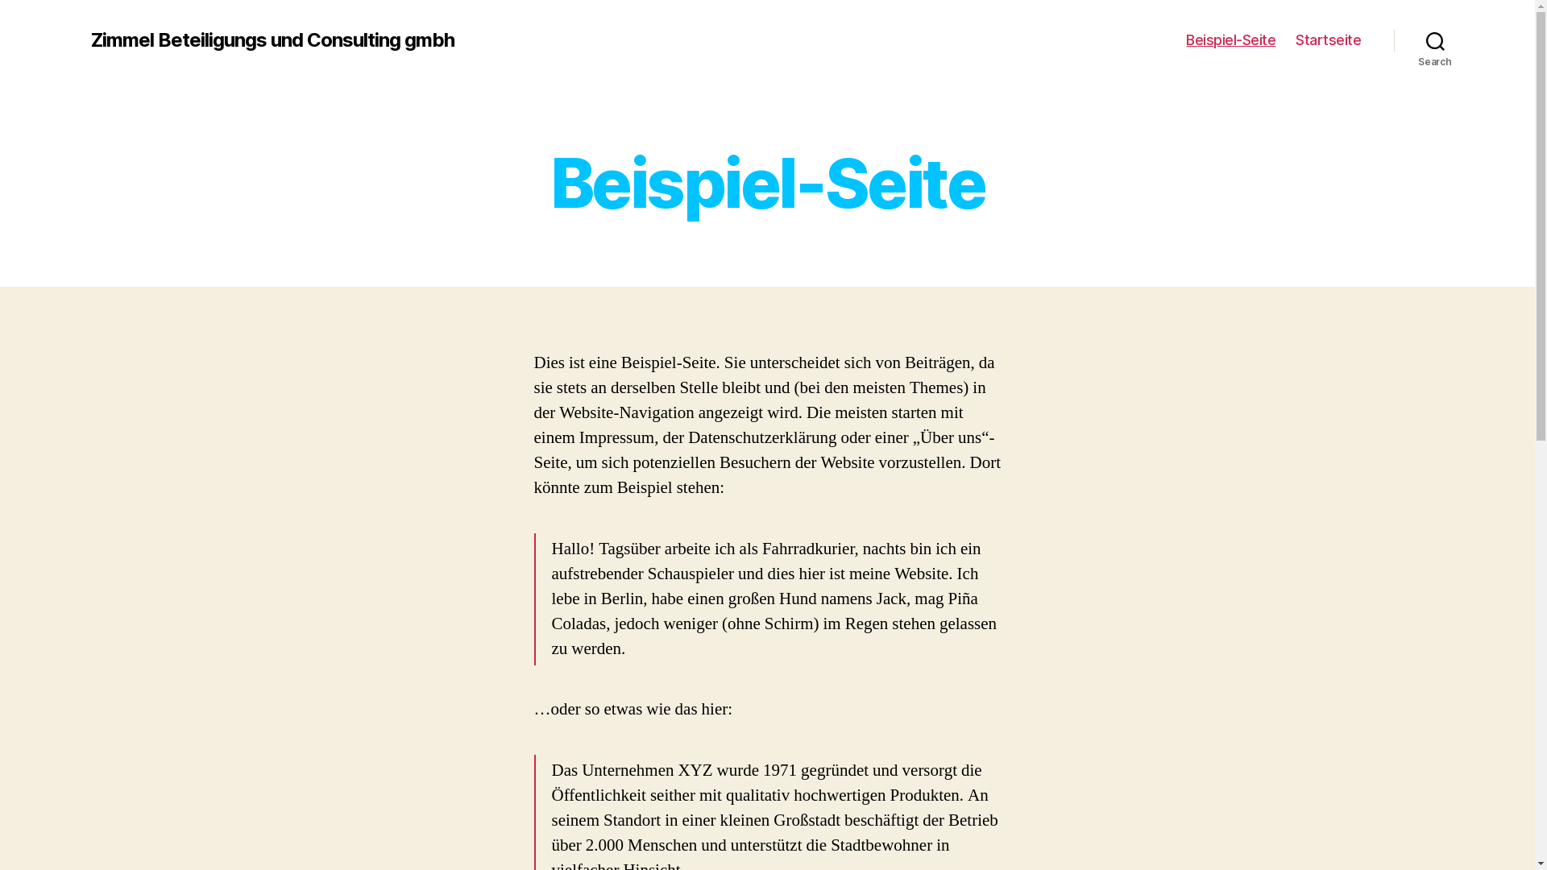 This screenshot has height=870, width=1547. Describe the element at coordinates (1436, 40) in the screenshot. I see `Search` at that location.